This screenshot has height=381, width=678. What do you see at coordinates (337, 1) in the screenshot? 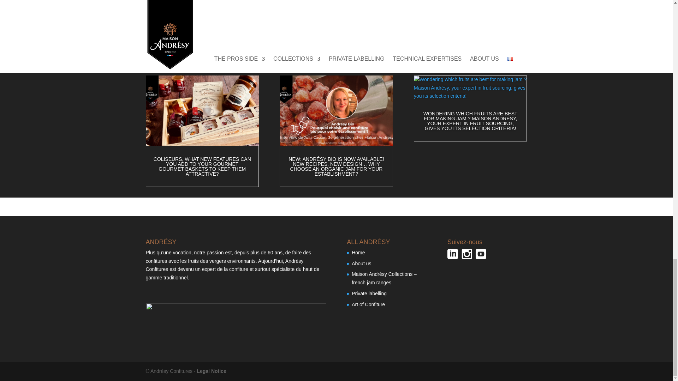
I see `our catalogs` at bounding box center [337, 1].